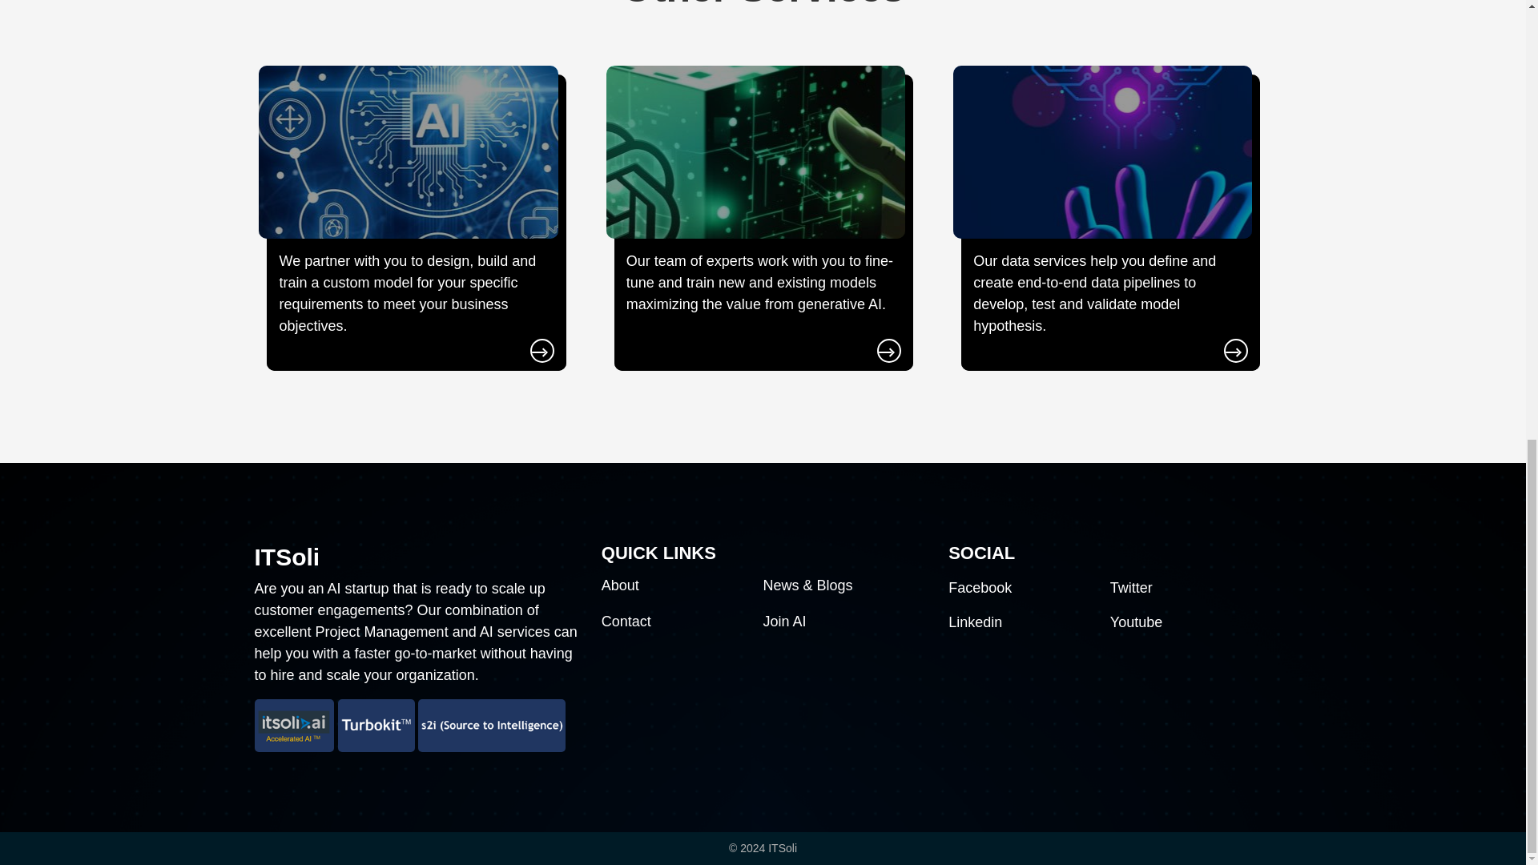 The height and width of the screenshot is (865, 1538). What do you see at coordinates (976, 622) in the screenshot?
I see `Linkedin` at bounding box center [976, 622].